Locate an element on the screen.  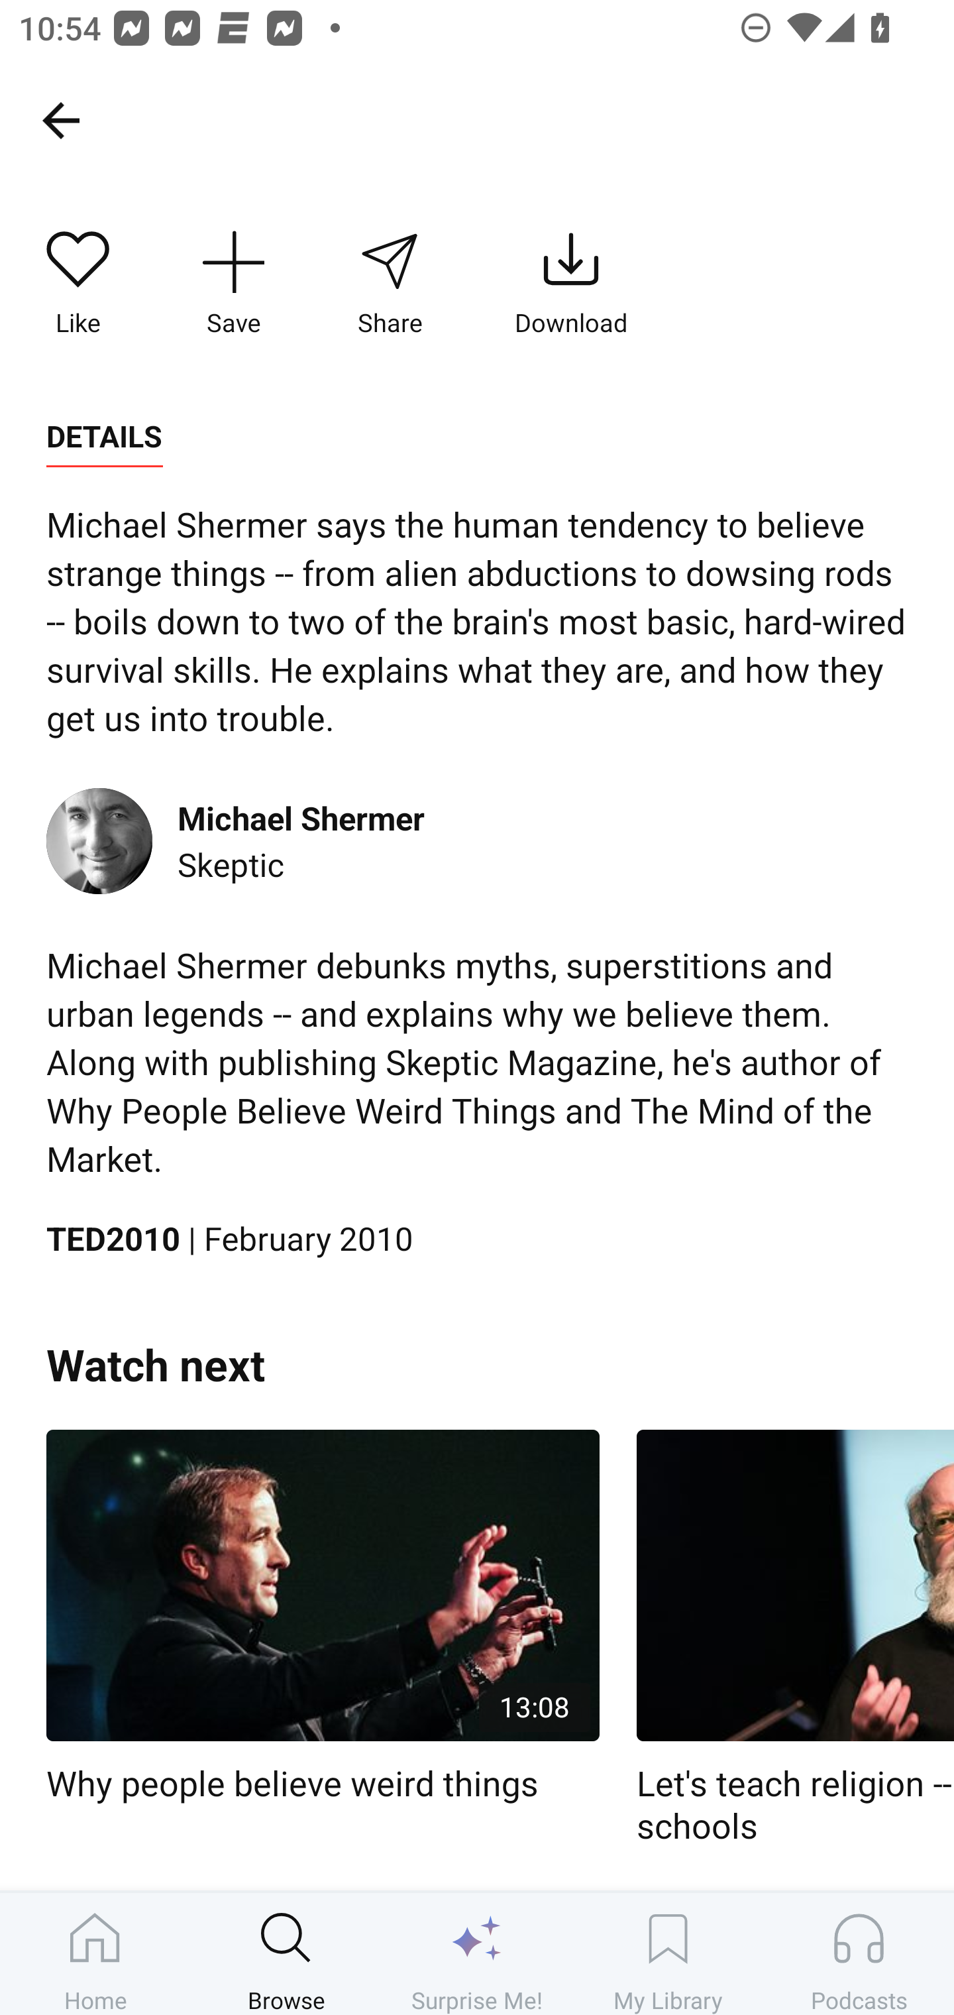
13:08 Why people believe weird things is located at coordinates (323, 1617).